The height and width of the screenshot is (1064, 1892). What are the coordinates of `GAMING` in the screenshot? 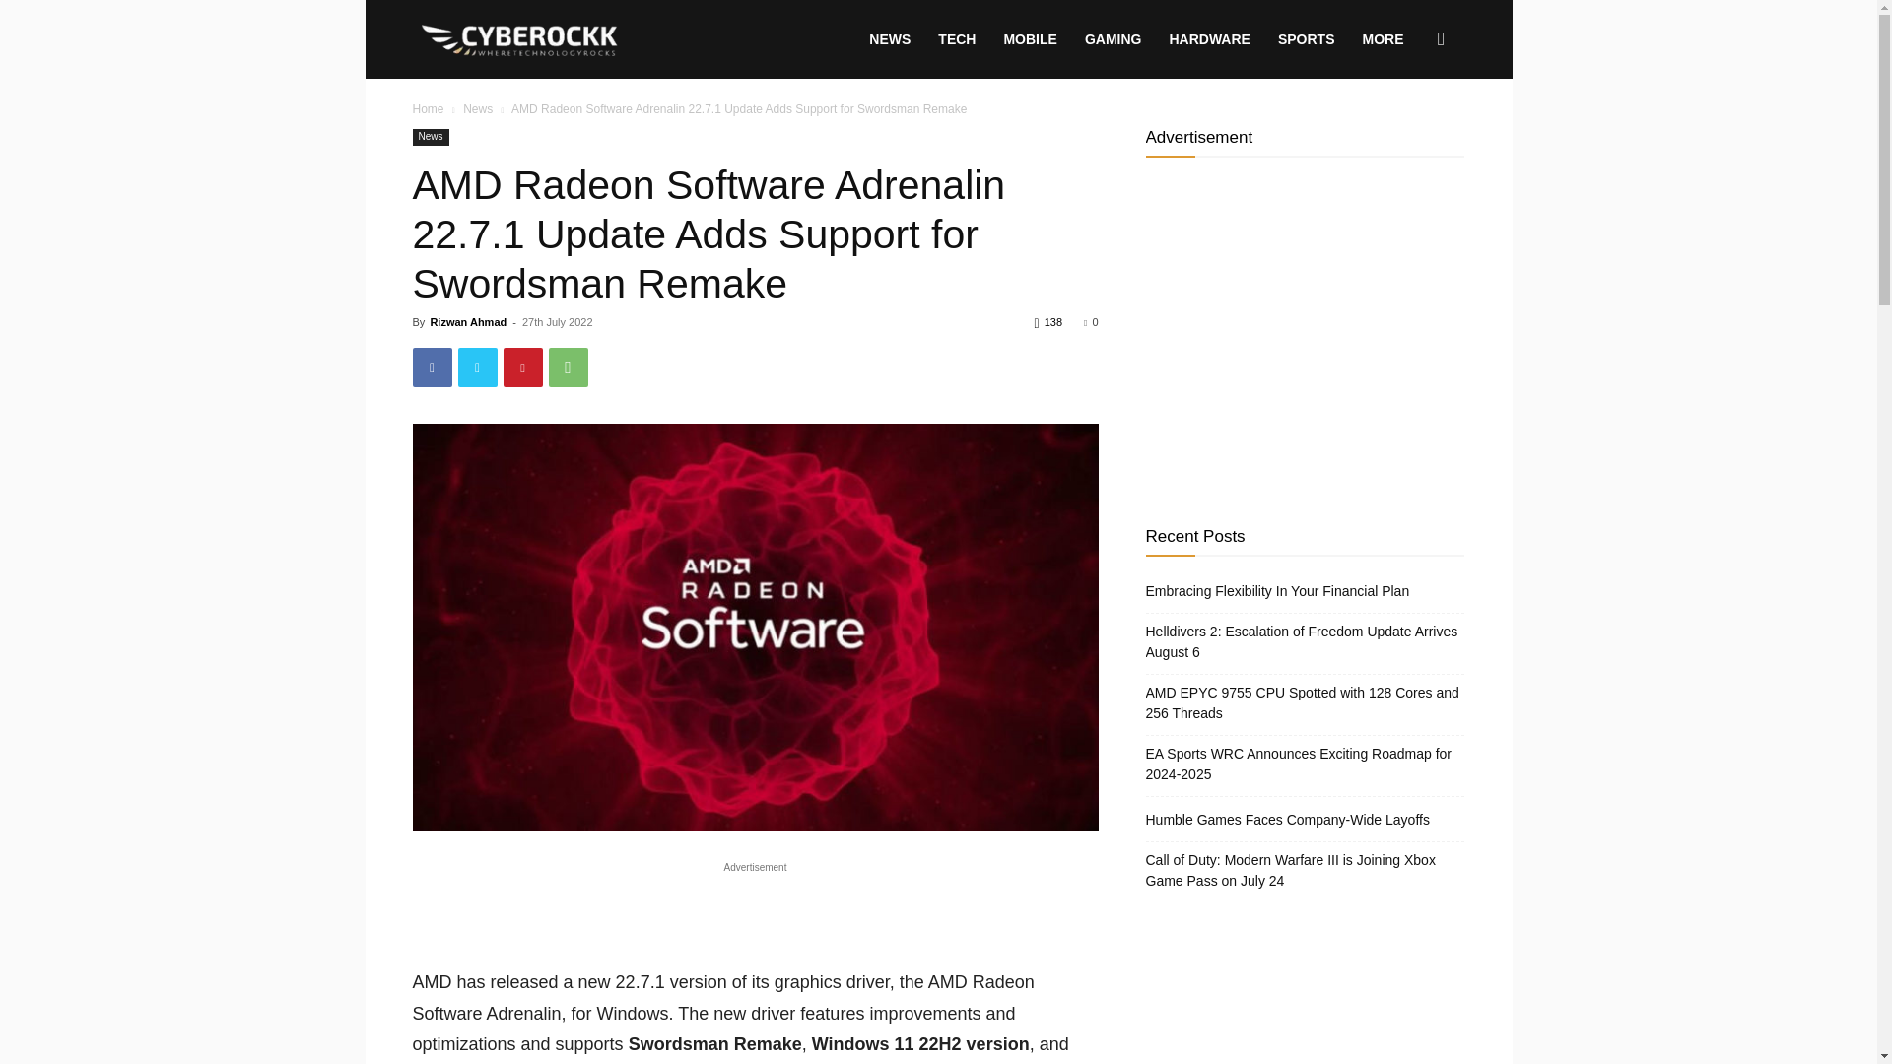 It's located at (1114, 39).